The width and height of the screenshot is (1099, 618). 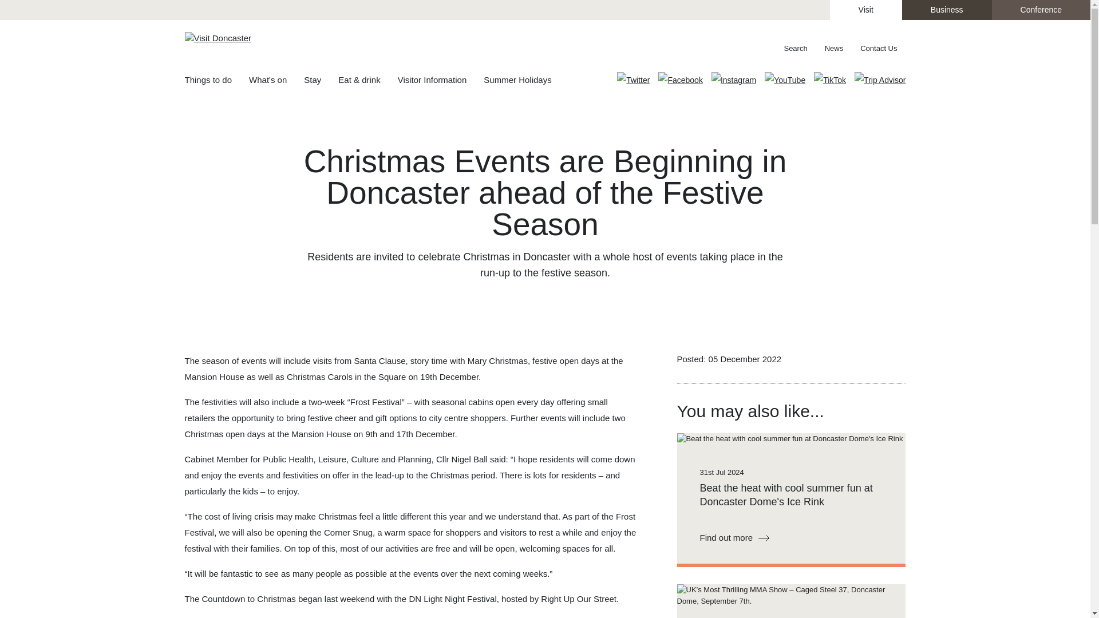 I want to click on Things to do, so click(x=216, y=81).